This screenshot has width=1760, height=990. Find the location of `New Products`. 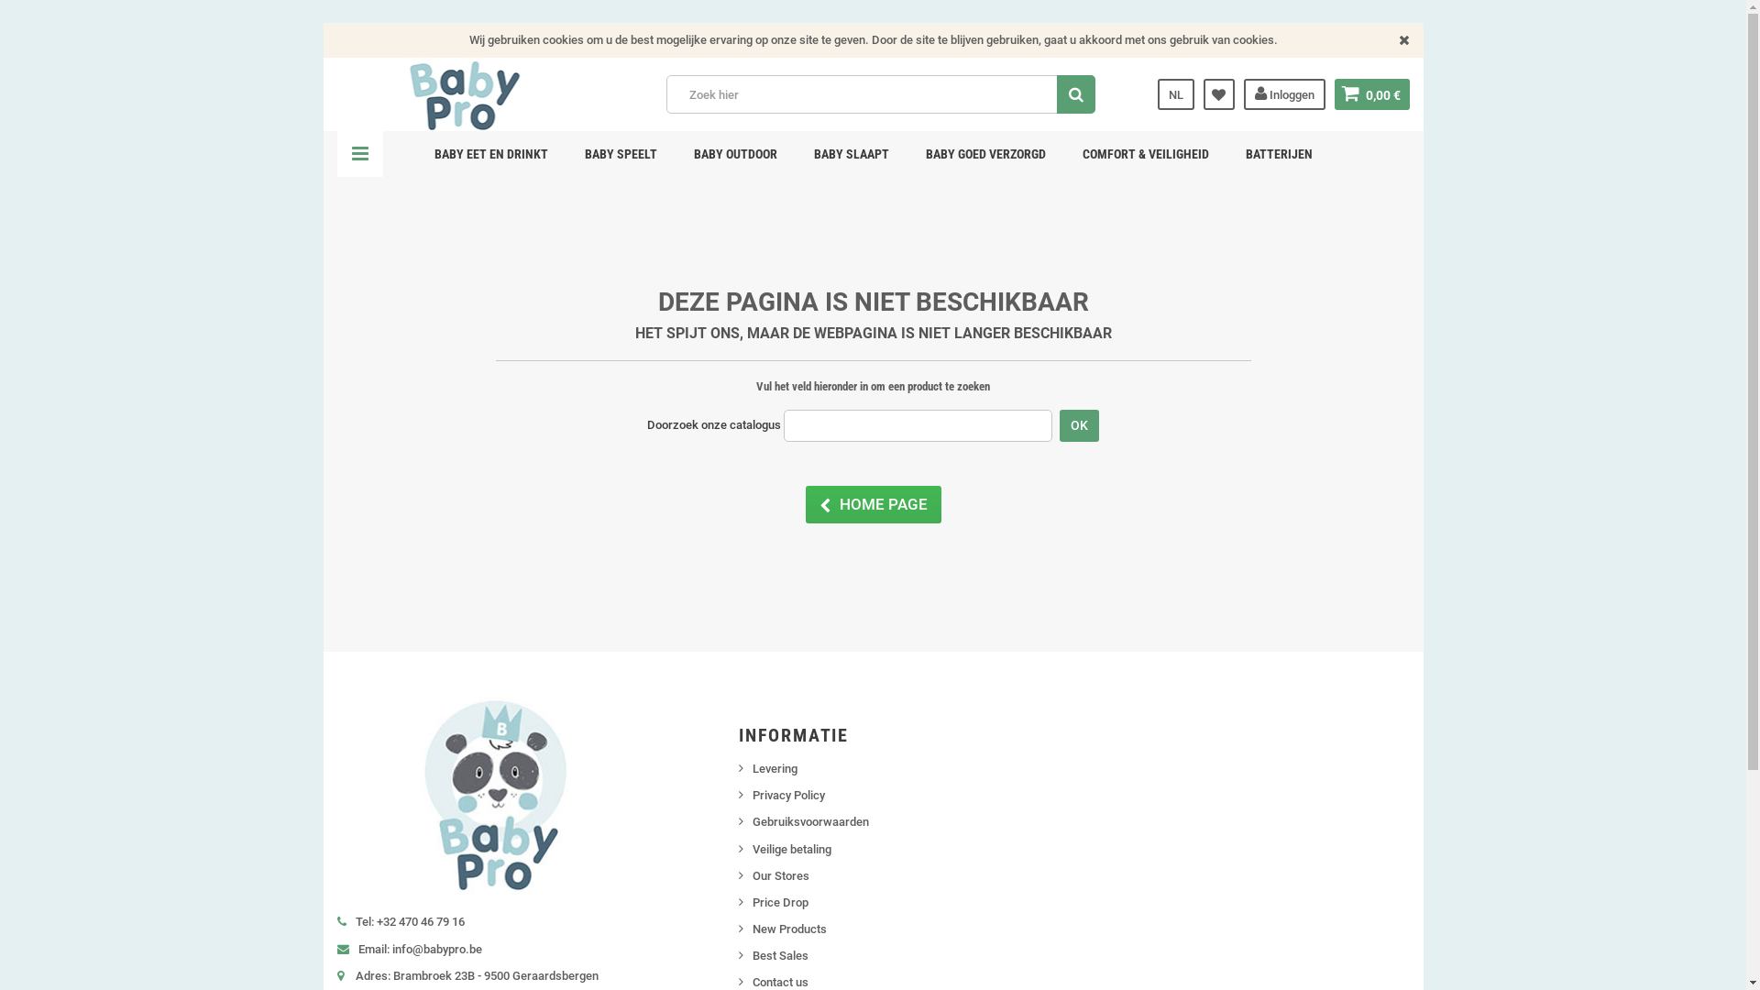

New Products is located at coordinates (790, 929).